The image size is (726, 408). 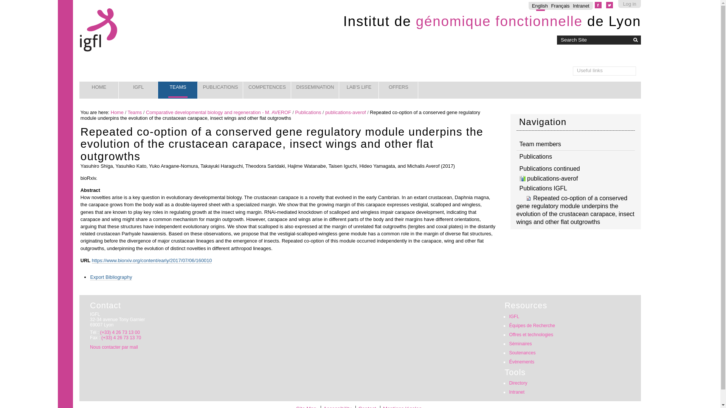 I want to click on TEAMS, so click(x=178, y=90).